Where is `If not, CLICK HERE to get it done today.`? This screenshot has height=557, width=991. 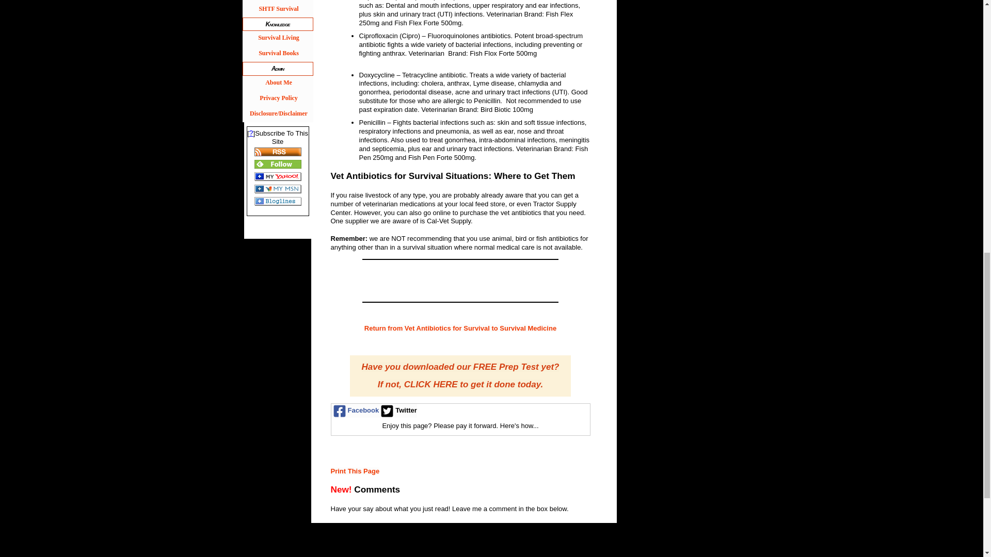
If not, CLICK HERE to get it done today. is located at coordinates (460, 385).